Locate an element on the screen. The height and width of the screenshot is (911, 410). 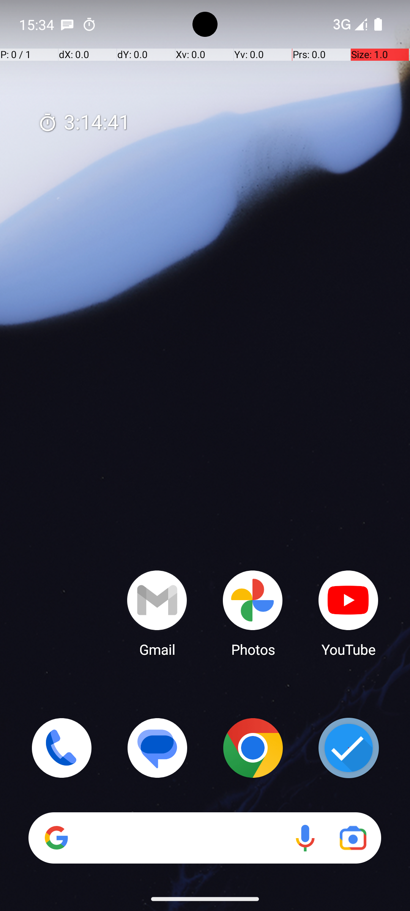
3:14:41 is located at coordinates (84, 123).